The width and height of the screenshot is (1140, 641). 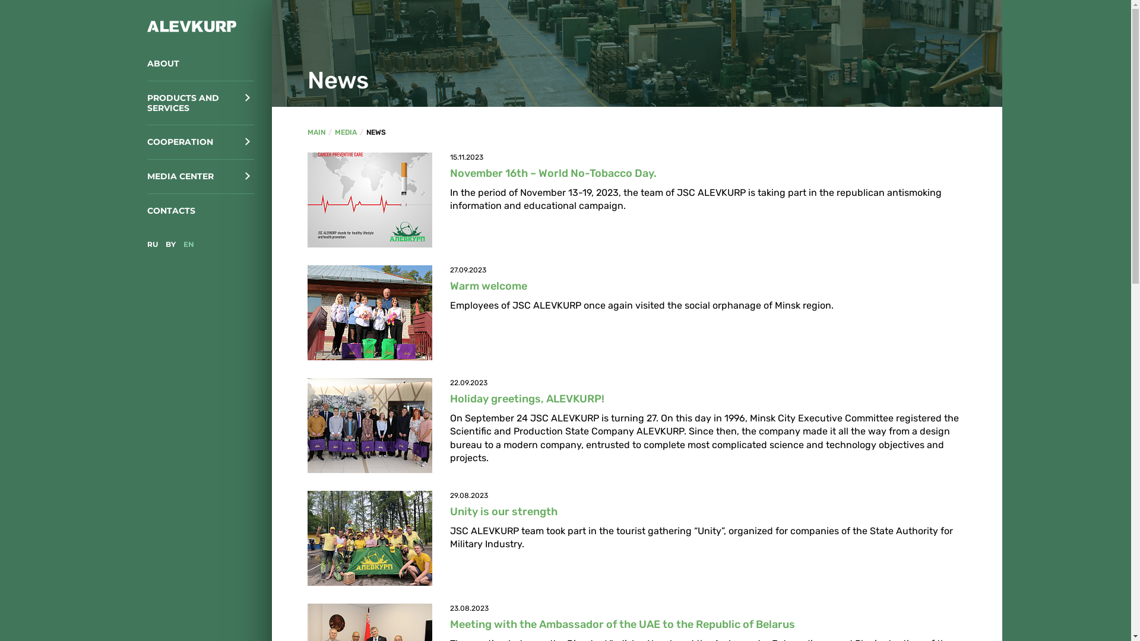 I want to click on Holiday greetings, ALEVKURP!, so click(x=527, y=399).